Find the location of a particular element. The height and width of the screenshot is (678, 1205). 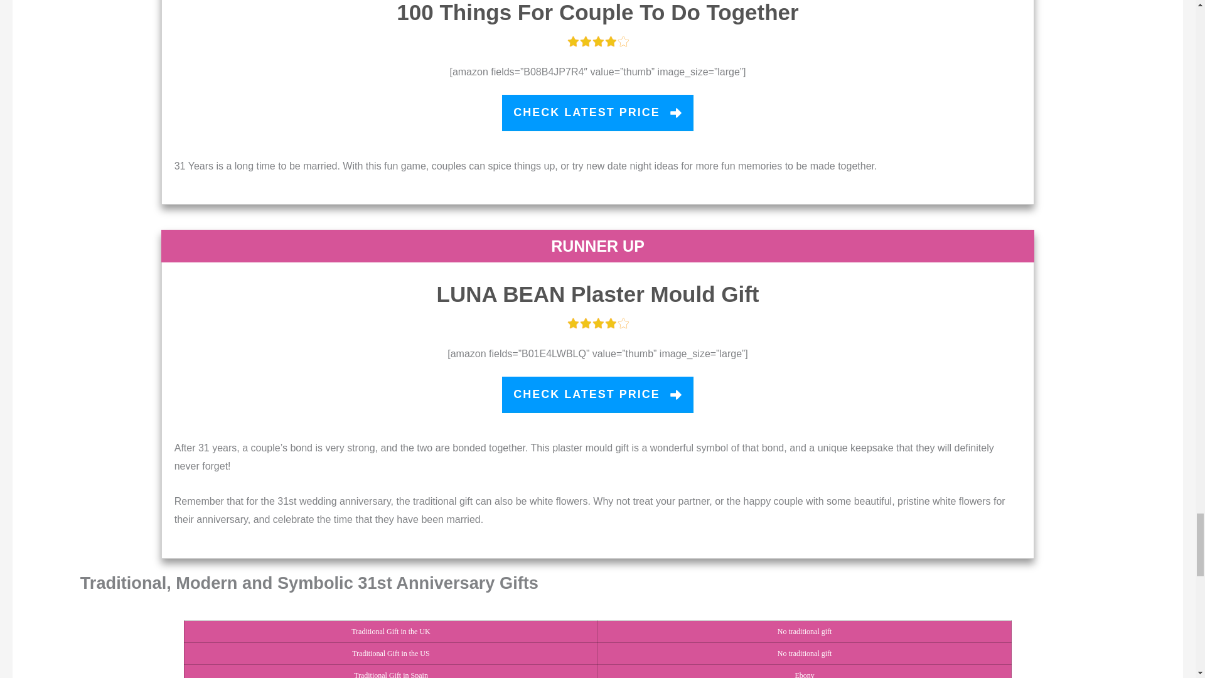

CHECK LATEST PRICE is located at coordinates (597, 113).